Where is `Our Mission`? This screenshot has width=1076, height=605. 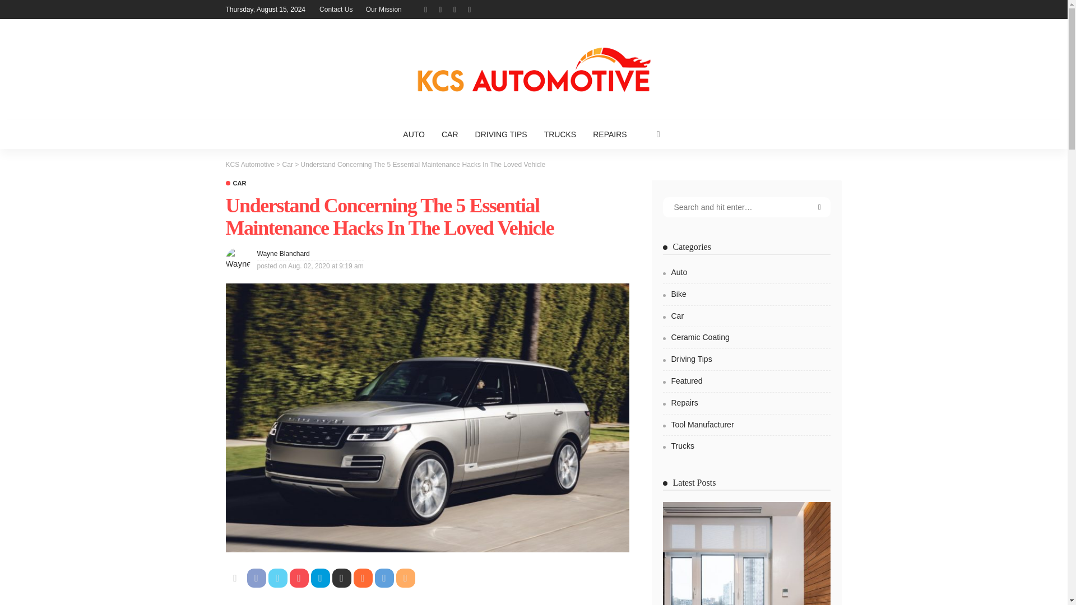 Our Mission is located at coordinates (384, 9).